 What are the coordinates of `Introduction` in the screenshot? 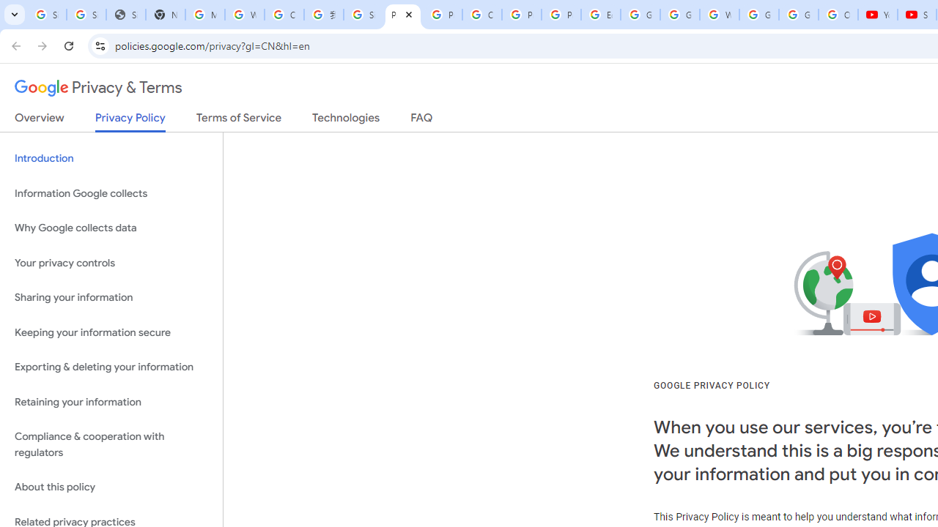 It's located at (111, 158).